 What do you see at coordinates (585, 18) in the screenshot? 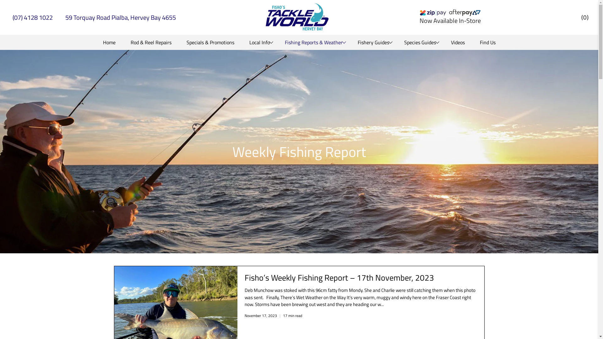
I see `(0)` at bounding box center [585, 18].